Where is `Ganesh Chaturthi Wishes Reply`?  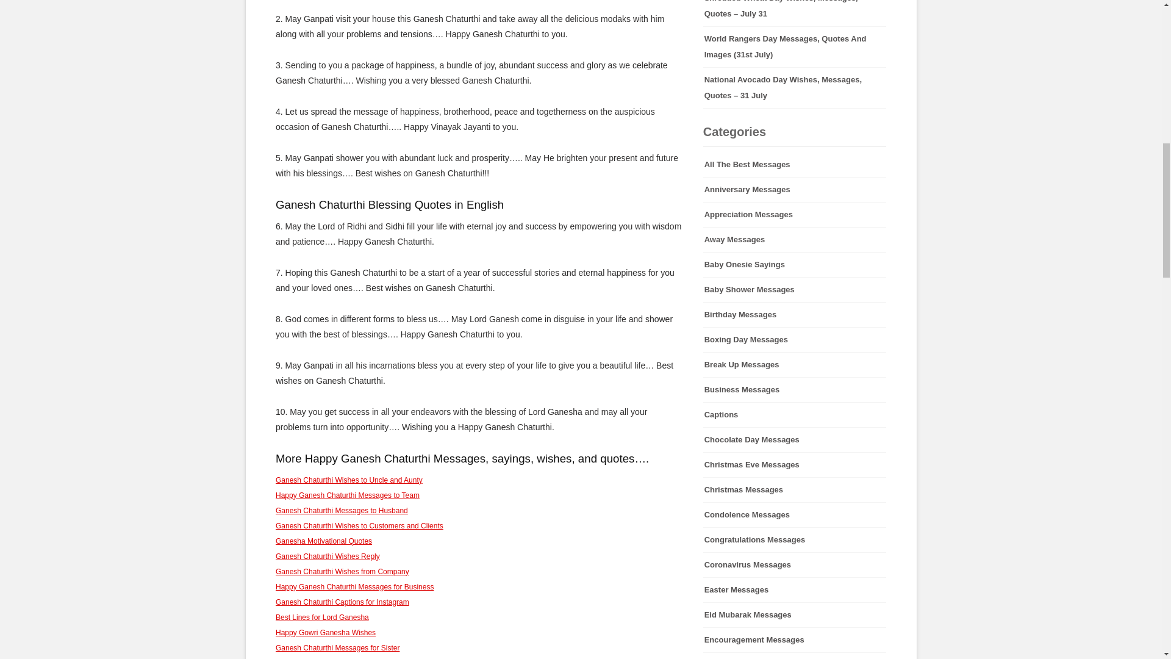
Ganesh Chaturthi Wishes Reply is located at coordinates (327, 556).